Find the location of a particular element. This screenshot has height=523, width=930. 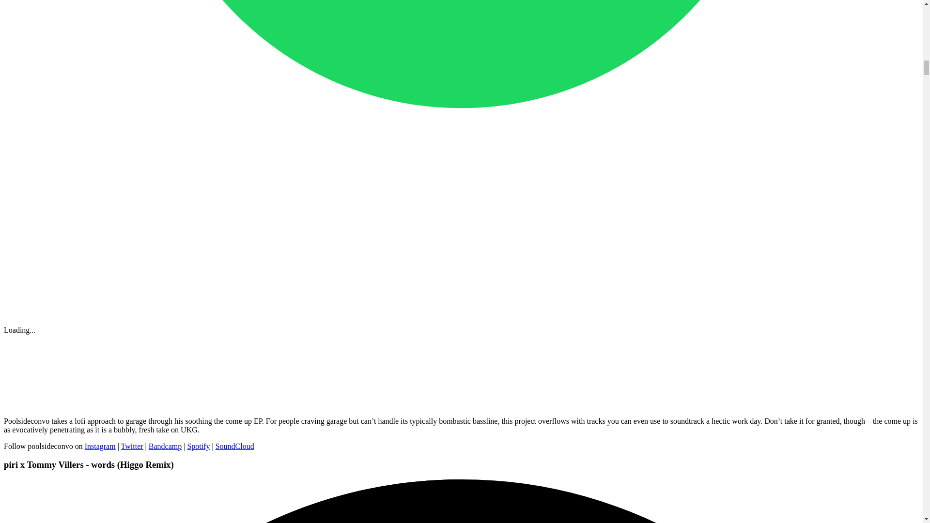

Twitter is located at coordinates (132, 446).